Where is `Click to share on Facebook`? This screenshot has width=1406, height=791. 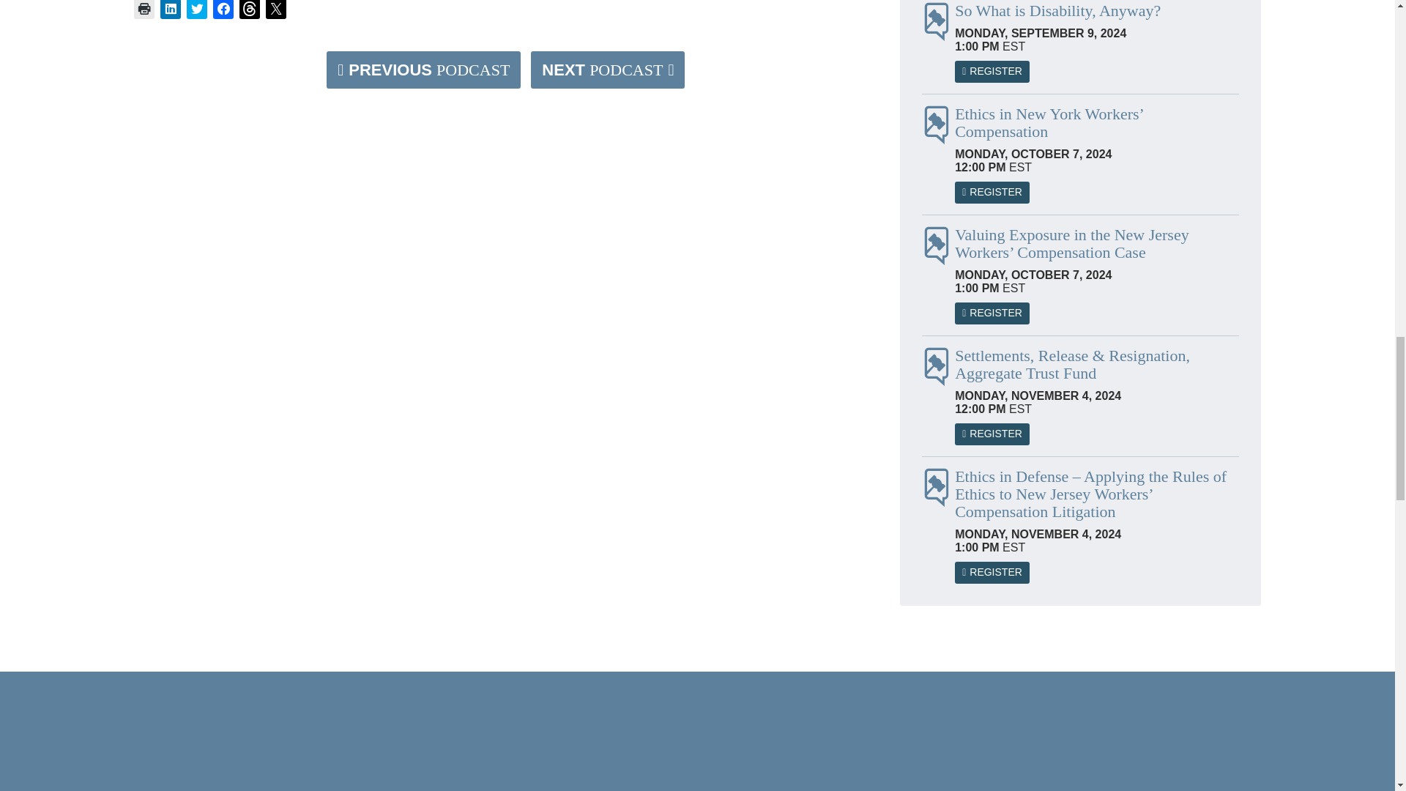
Click to share on Facebook is located at coordinates (223, 9).